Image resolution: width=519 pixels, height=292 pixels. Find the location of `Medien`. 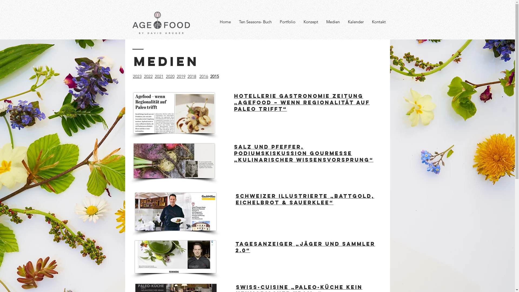

Medien is located at coordinates (333, 22).